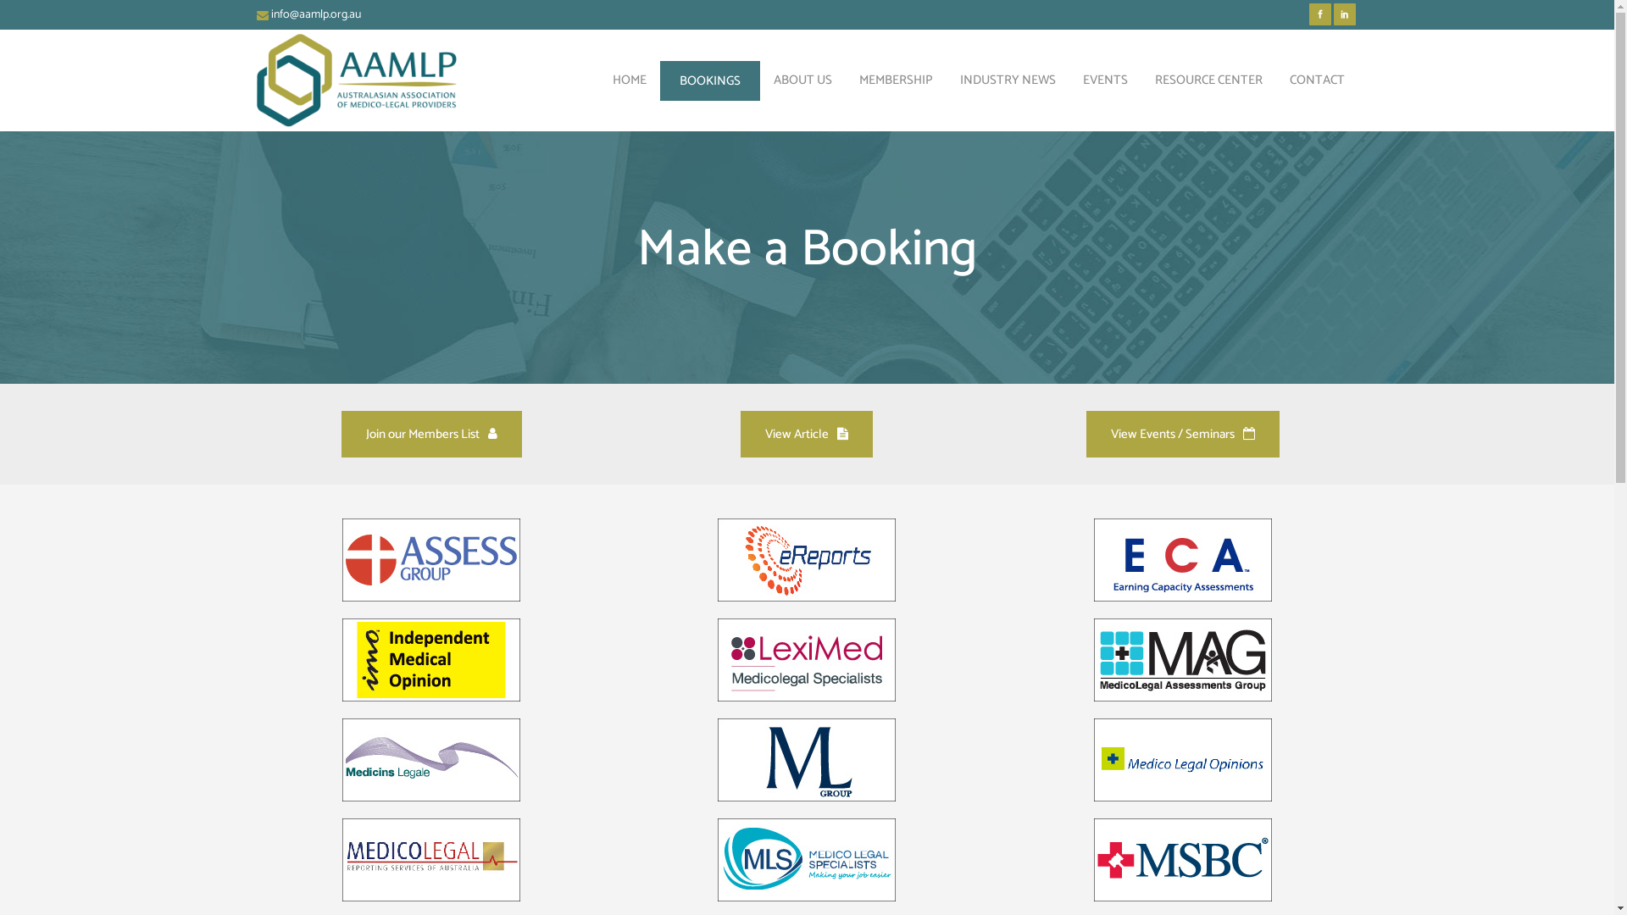 The image size is (1627, 915). Describe the element at coordinates (316, 15) in the screenshot. I see `info@aamlp.org.au` at that location.